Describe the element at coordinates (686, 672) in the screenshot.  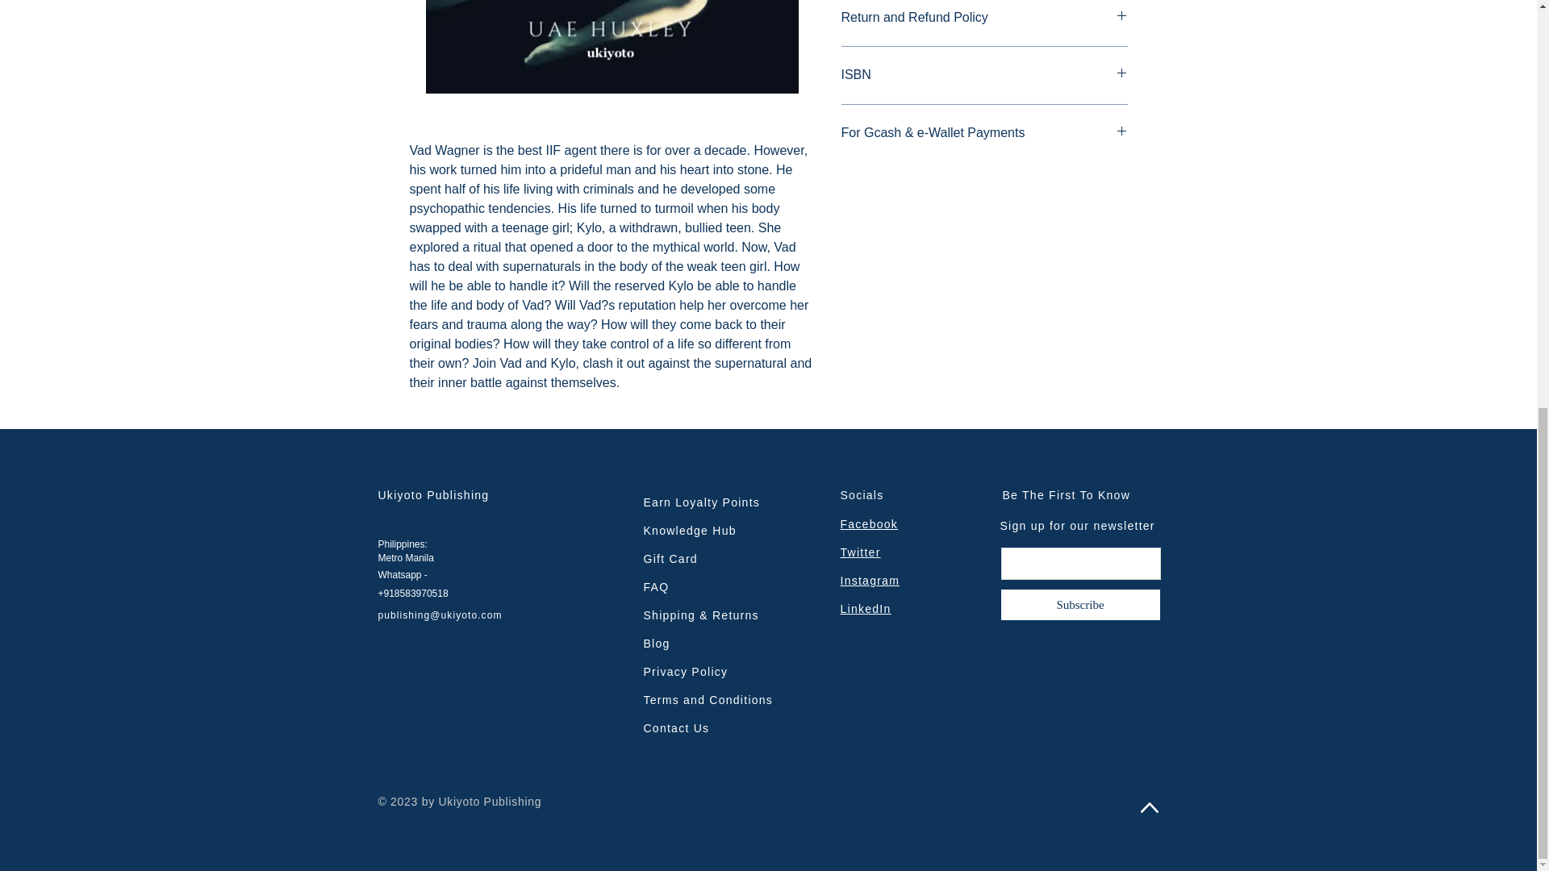
I see `Privacy Policy` at that location.